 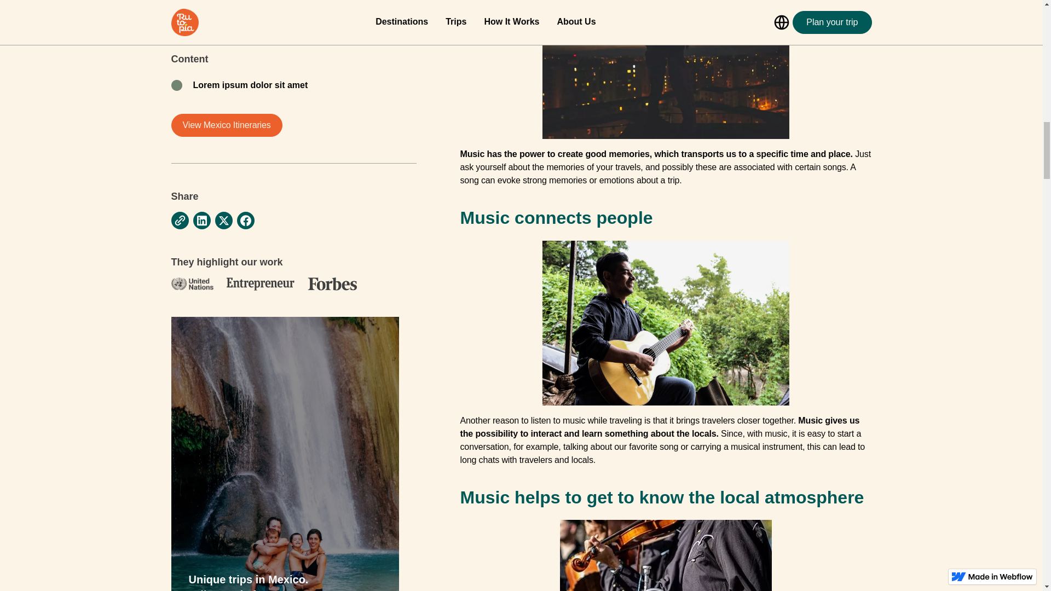 I want to click on Request your trip, so click(x=232, y=24).